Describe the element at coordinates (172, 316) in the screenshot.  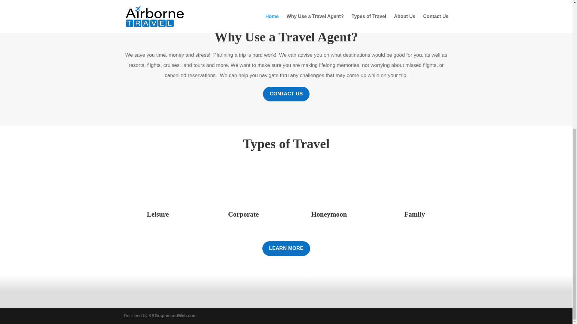
I see `KBGraphicandWeb.com` at that location.